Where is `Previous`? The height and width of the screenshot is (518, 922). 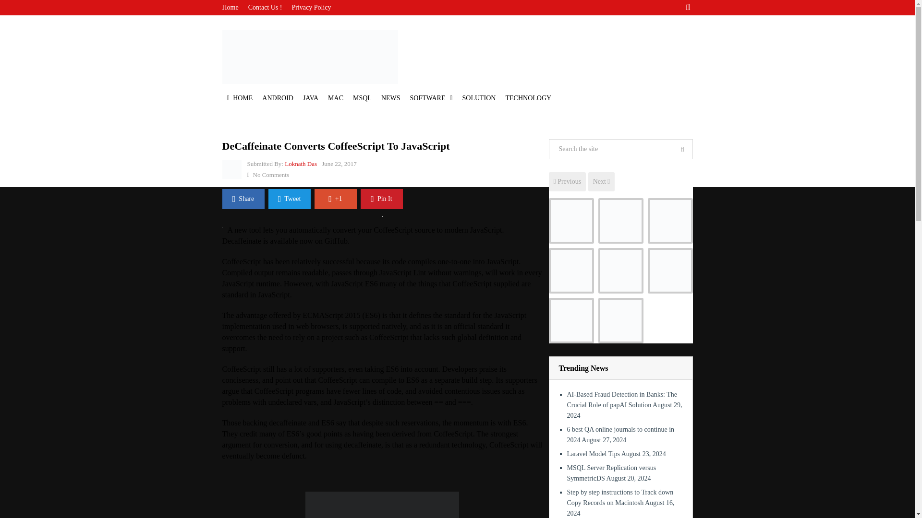
Previous is located at coordinates (567, 181).